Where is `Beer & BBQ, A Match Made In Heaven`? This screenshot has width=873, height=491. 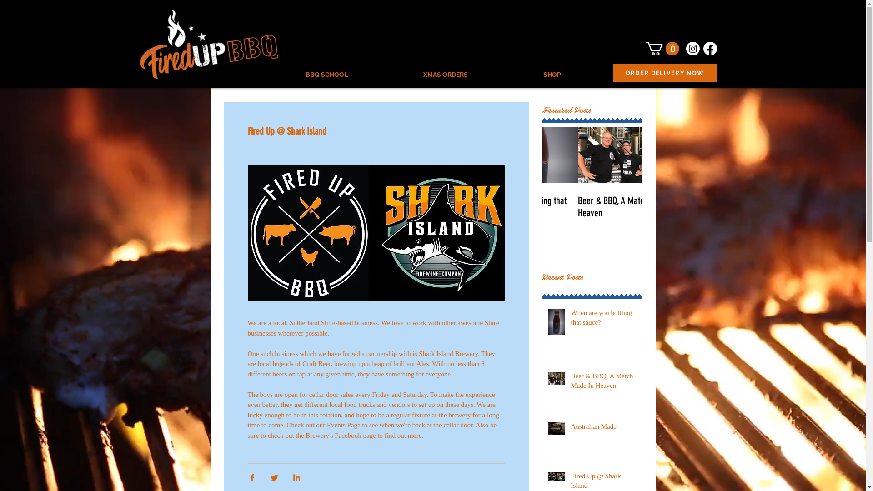 Beer & BBQ, A Match Made In Heaven is located at coordinates (604, 383).